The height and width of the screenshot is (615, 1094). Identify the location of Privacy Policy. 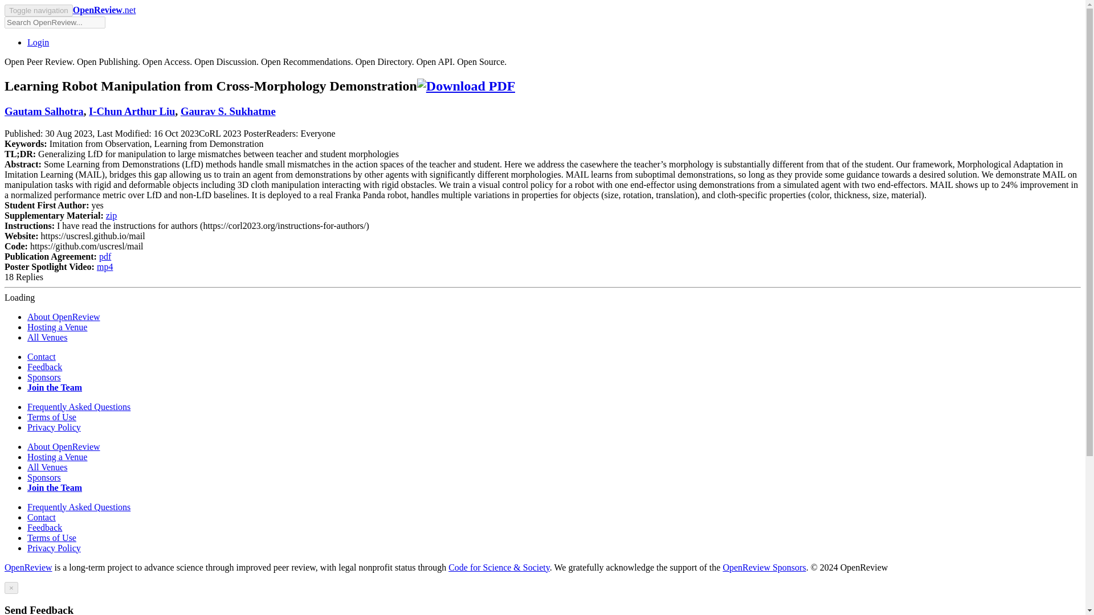
(54, 548).